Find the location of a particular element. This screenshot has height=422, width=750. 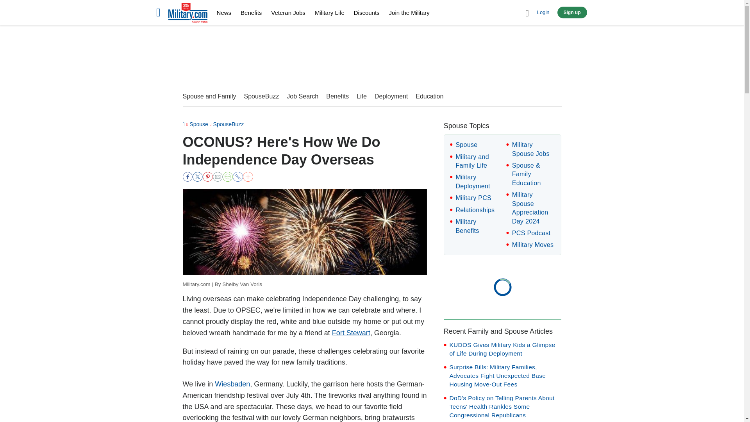

Veteran Jobs is located at coordinates (288, 13).